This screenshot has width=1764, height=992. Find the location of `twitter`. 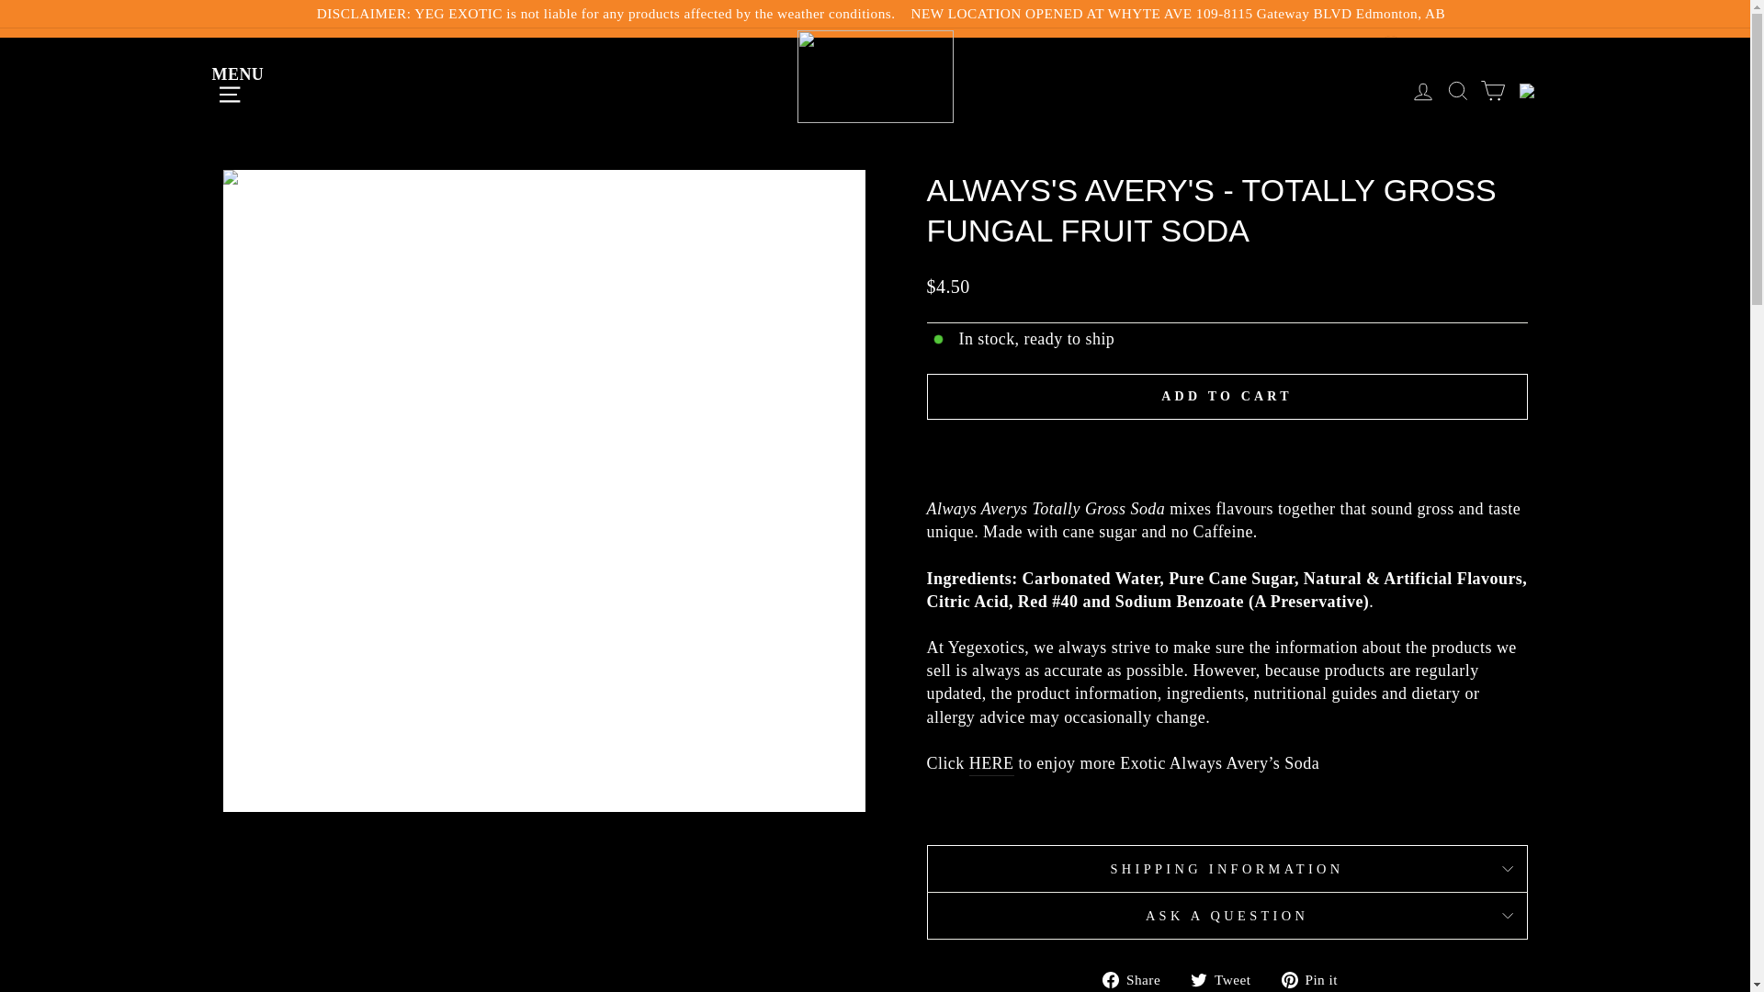

twitter is located at coordinates (1198, 979).